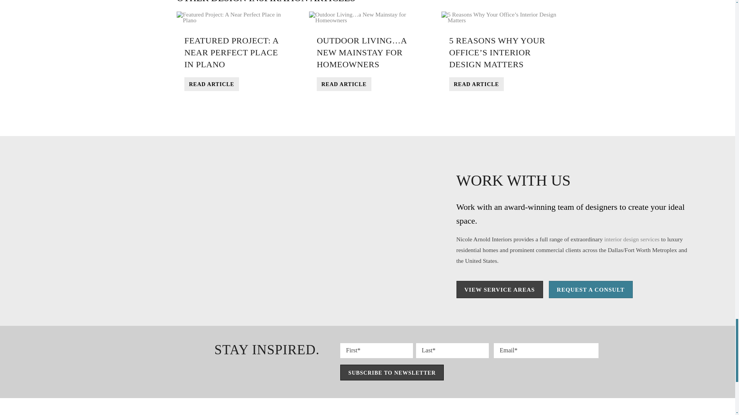 This screenshot has width=739, height=415. What do you see at coordinates (344, 84) in the screenshot?
I see `READ ARTICLE` at bounding box center [344, 84].